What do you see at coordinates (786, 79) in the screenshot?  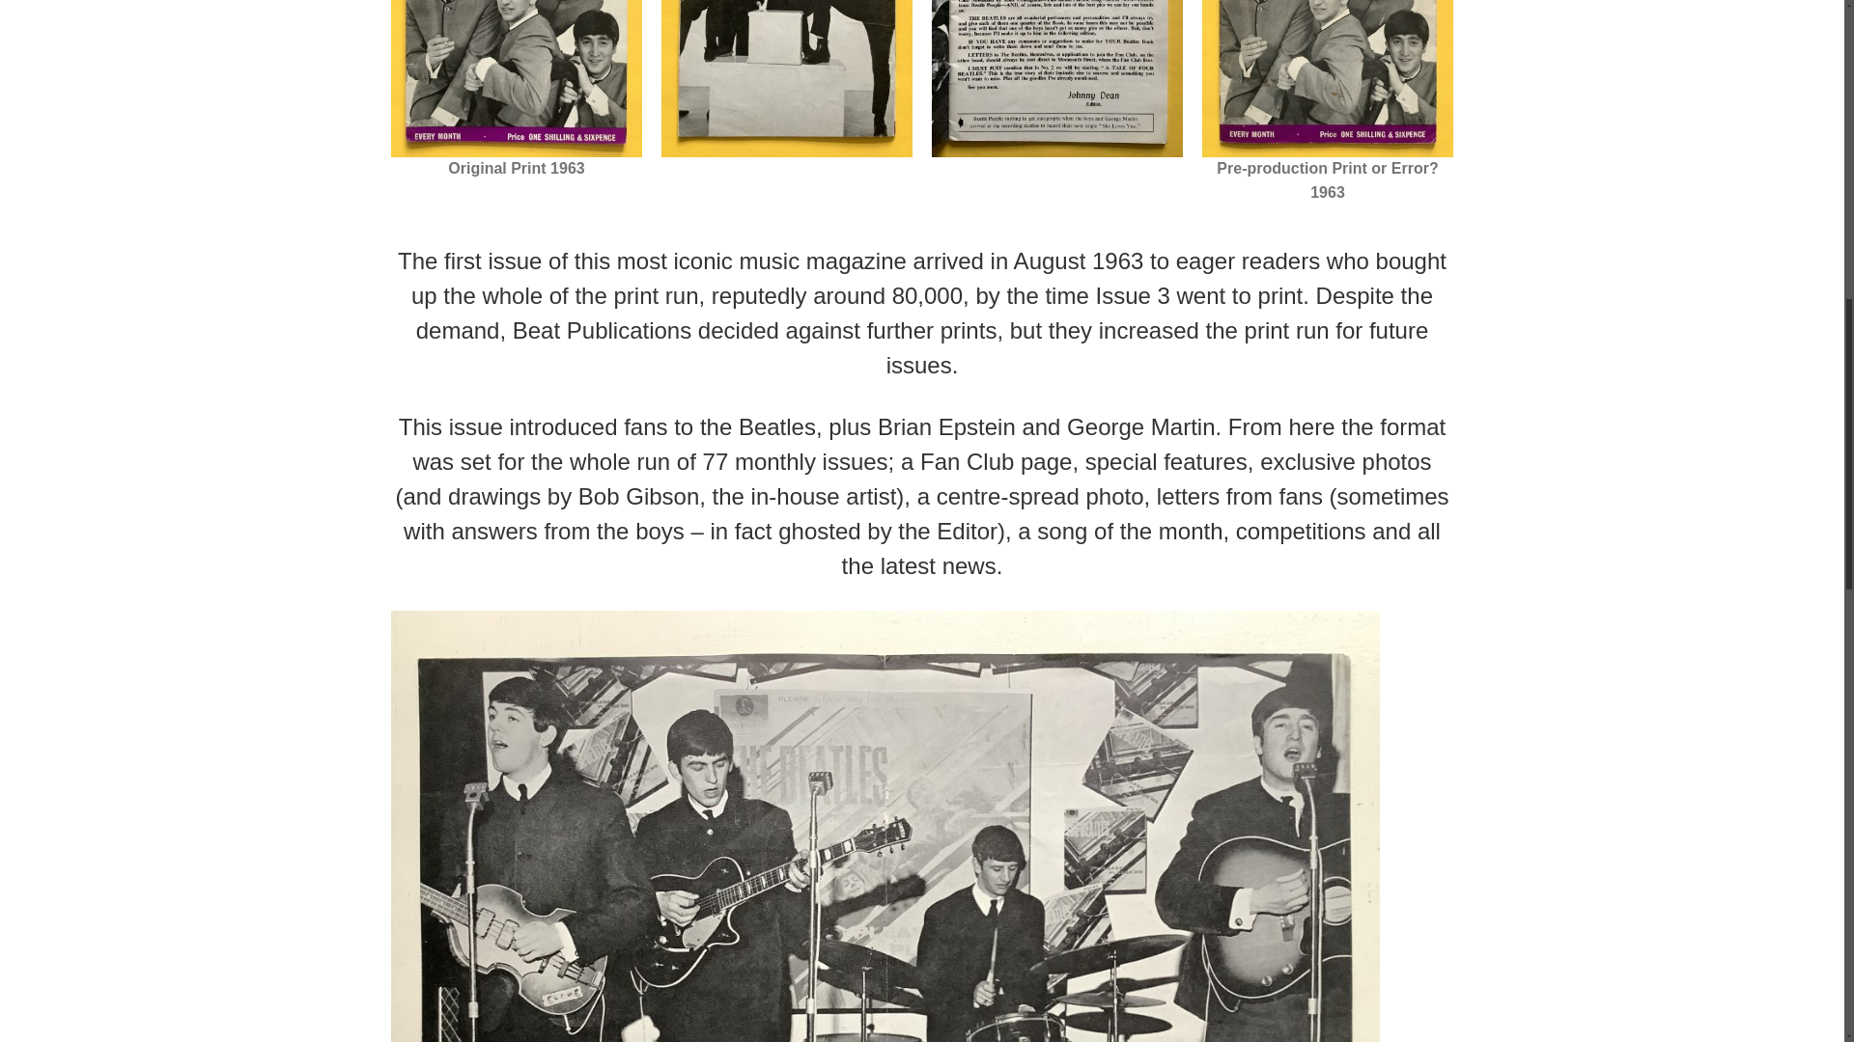 I see `284A9E05-6F32-4705-8F67-8FFAED651A04` at bounding box center [786, 79].